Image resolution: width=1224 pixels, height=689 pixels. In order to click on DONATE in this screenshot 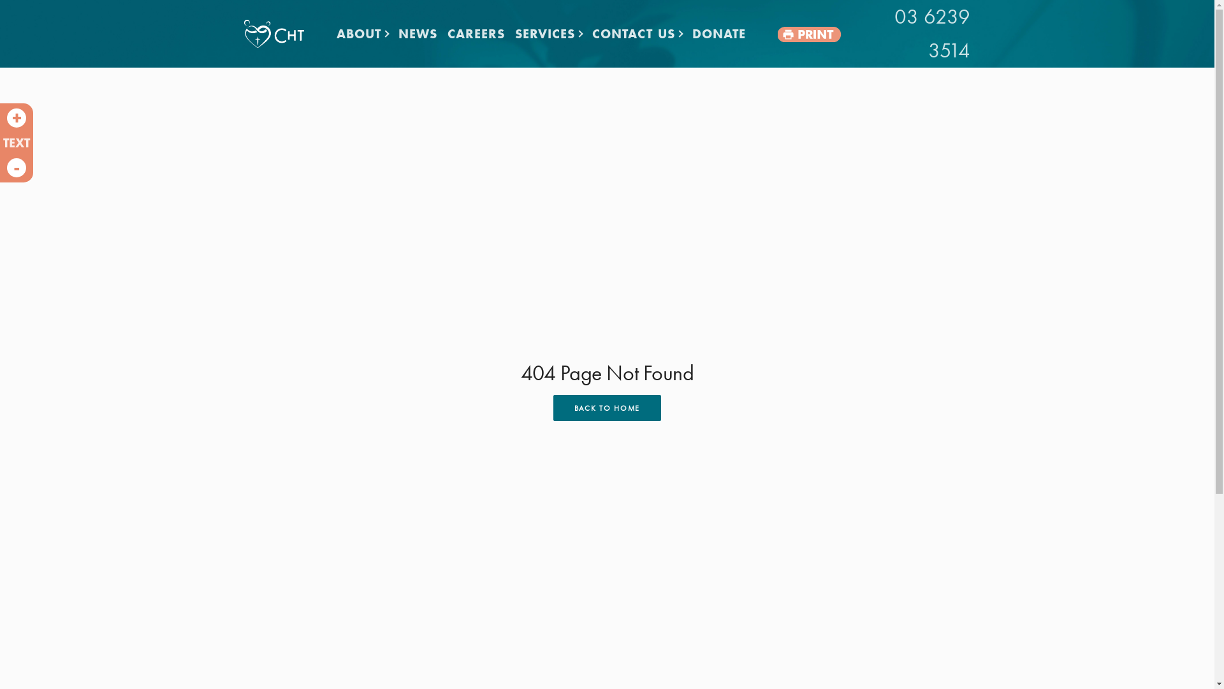, I will do `click(719, 34)`.